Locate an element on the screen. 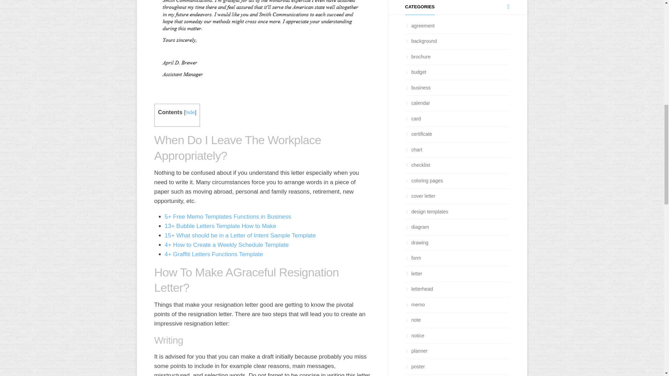  background is located at coordinates (421, 41).